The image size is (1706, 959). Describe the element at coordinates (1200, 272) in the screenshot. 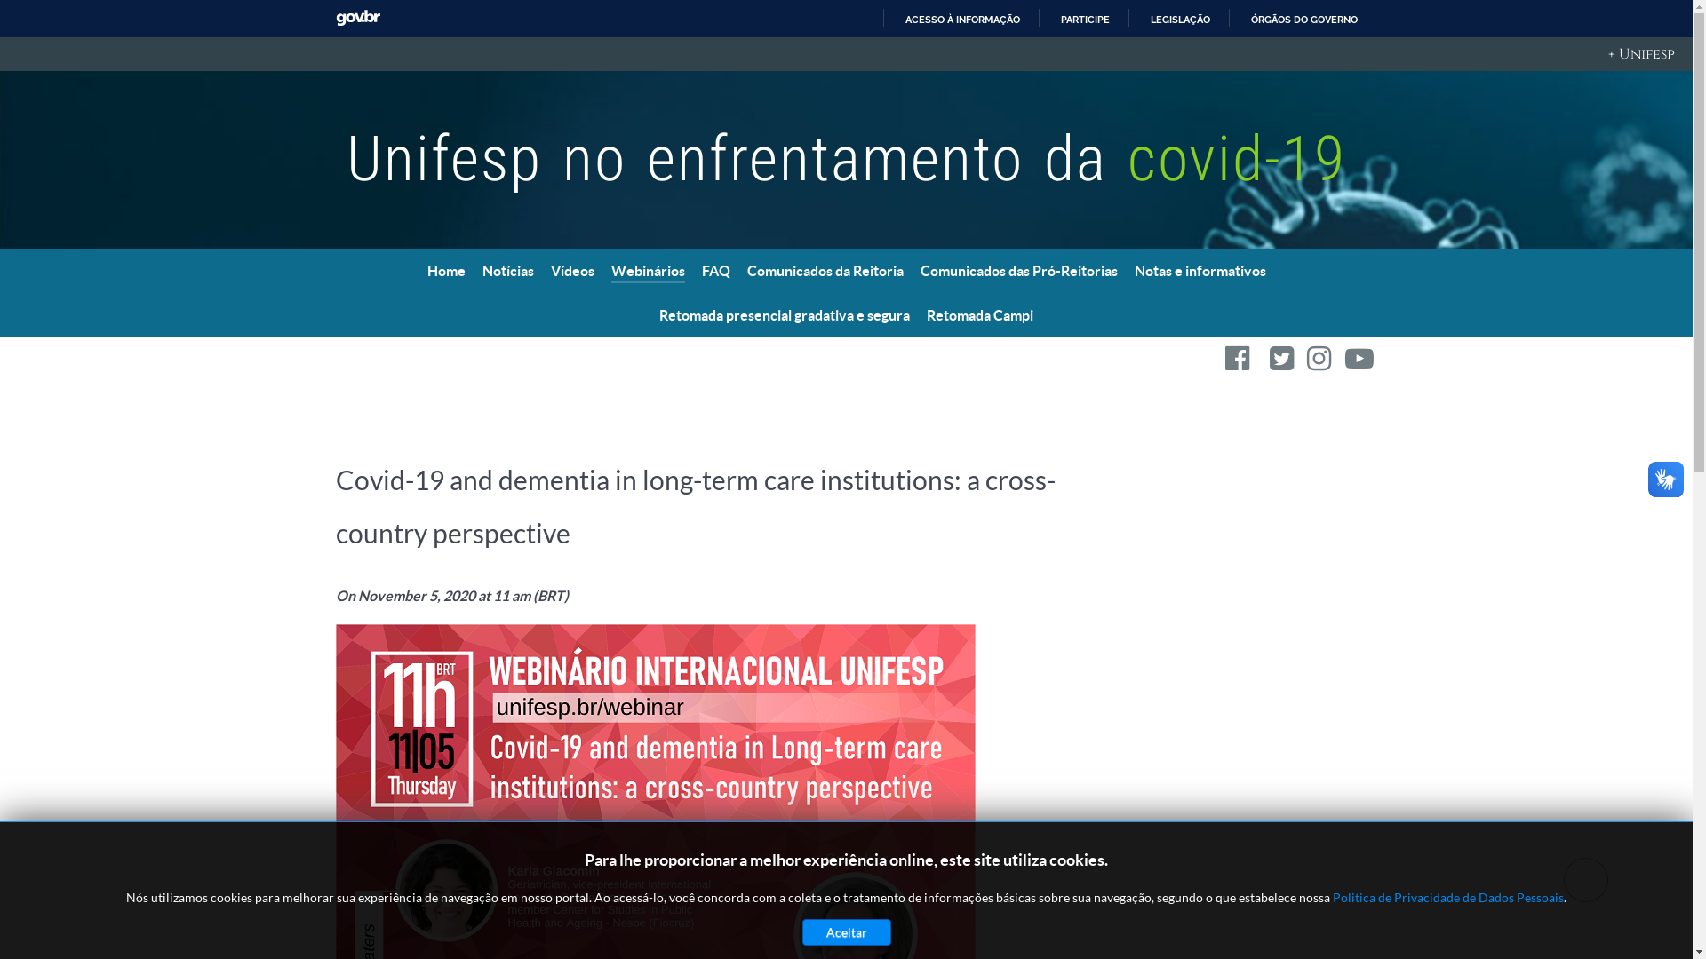

I see `Notas e informativos` at that location.